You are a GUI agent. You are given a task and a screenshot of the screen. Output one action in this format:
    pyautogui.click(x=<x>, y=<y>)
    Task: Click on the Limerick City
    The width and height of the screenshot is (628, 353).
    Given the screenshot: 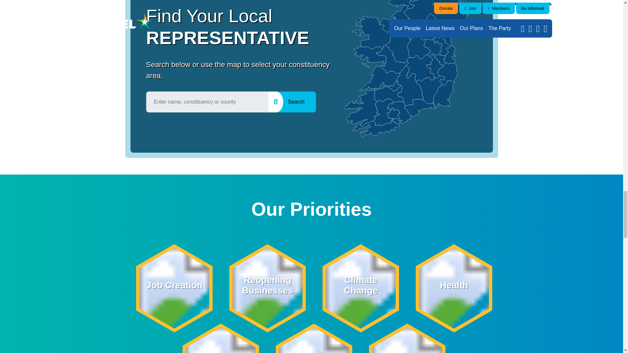 What is the action you would take?
    pyautogui.click(x=395, y=86)
    